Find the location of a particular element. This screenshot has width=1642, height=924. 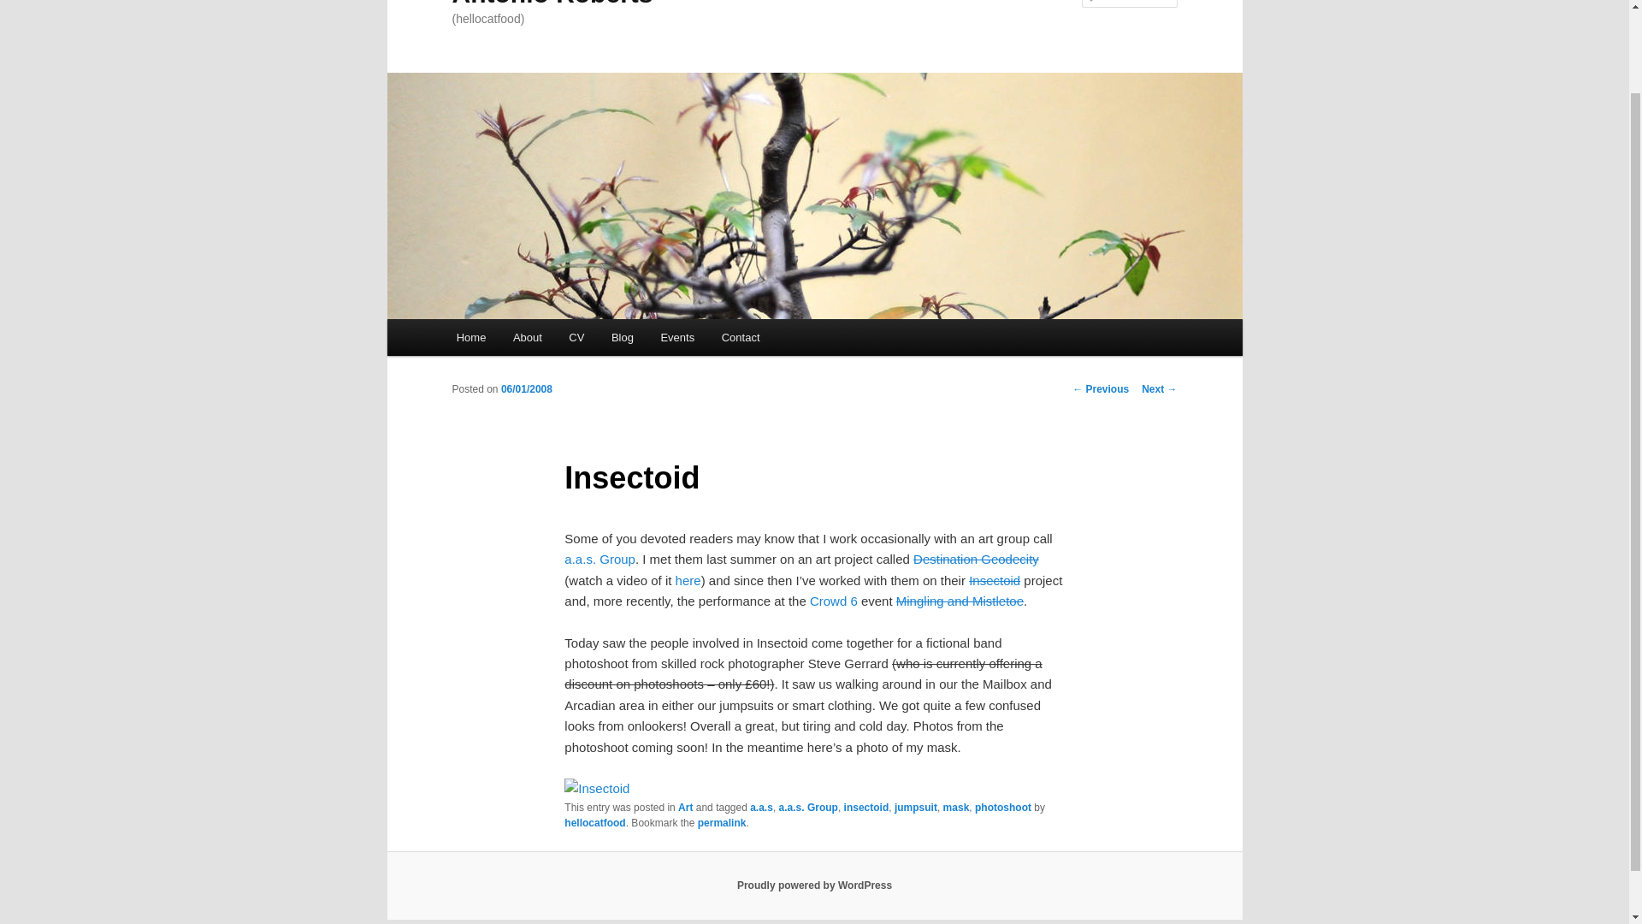

Destination Geodecity is located at coordinates (976, 559).